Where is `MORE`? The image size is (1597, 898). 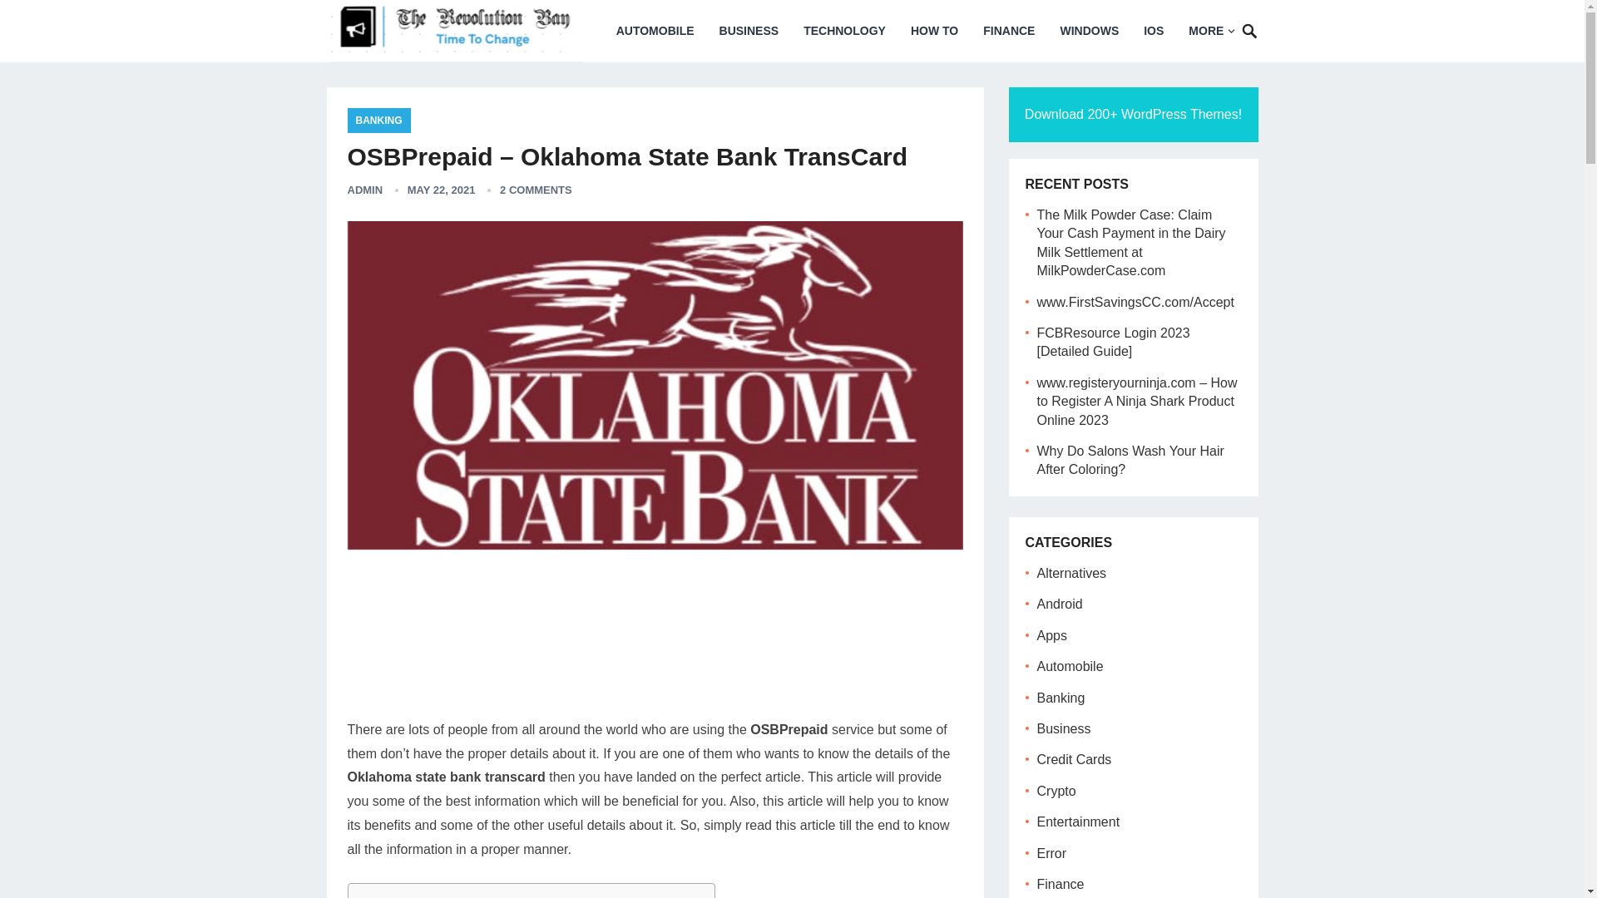
MORE is located at coordinates (1210, 31).